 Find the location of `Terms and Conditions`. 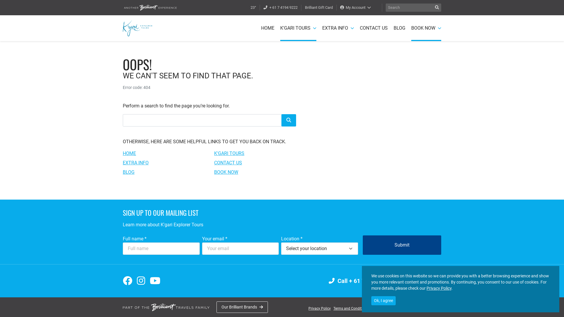

Terms and Conditions is located at coordinates (351, 308).